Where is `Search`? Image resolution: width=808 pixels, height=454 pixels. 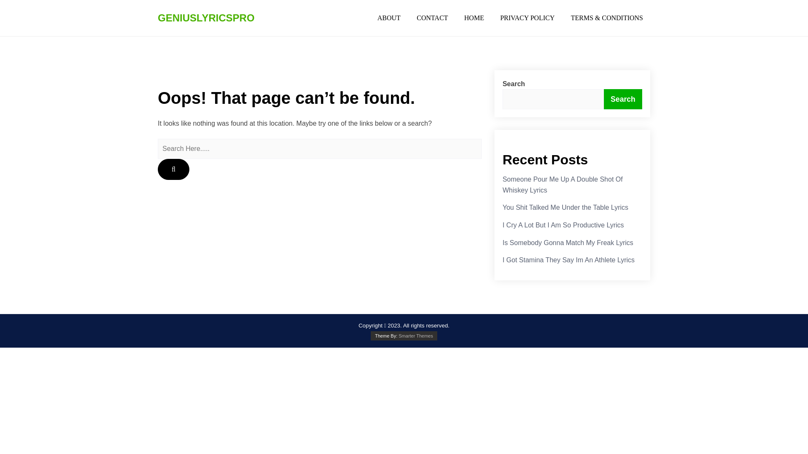 Search is located at coordinates (623, 99).